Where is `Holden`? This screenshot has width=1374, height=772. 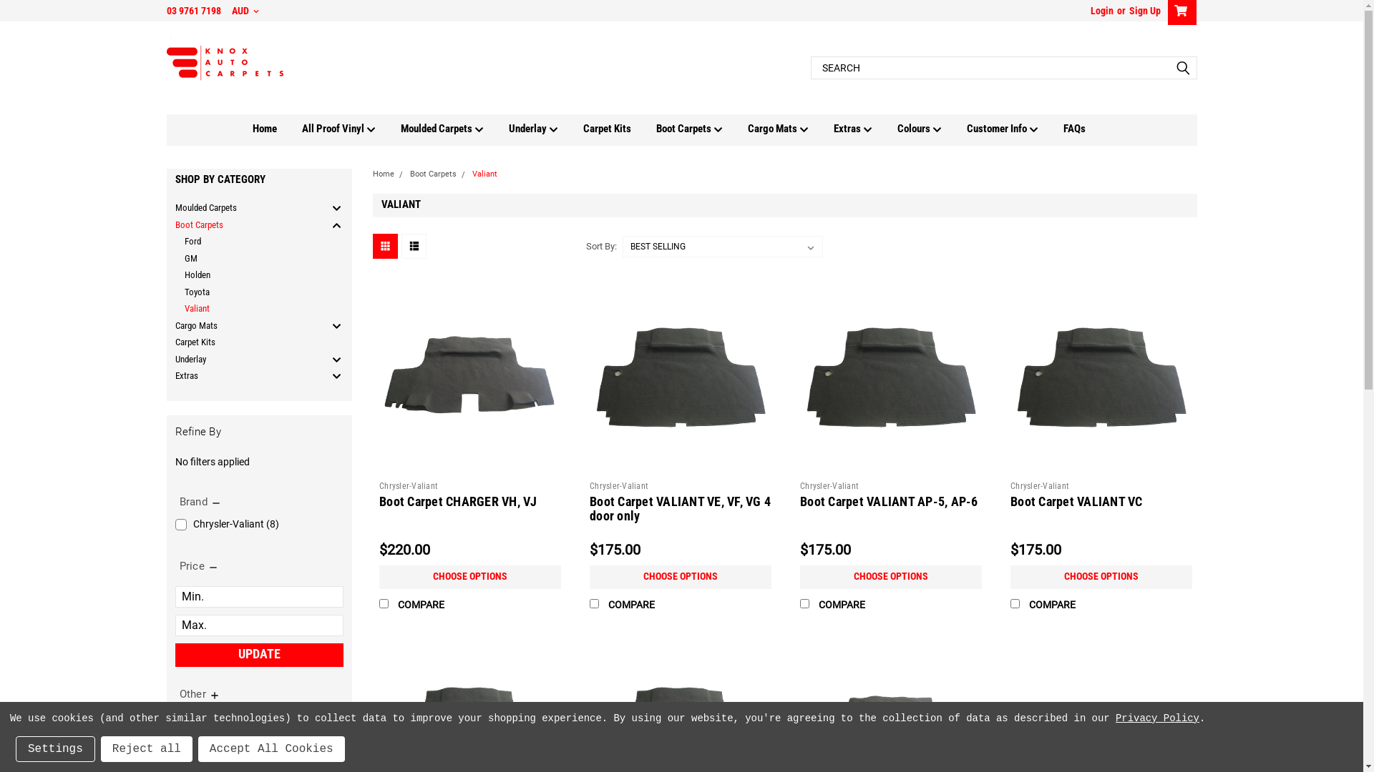 Holden is located at coordinates (245, 275).